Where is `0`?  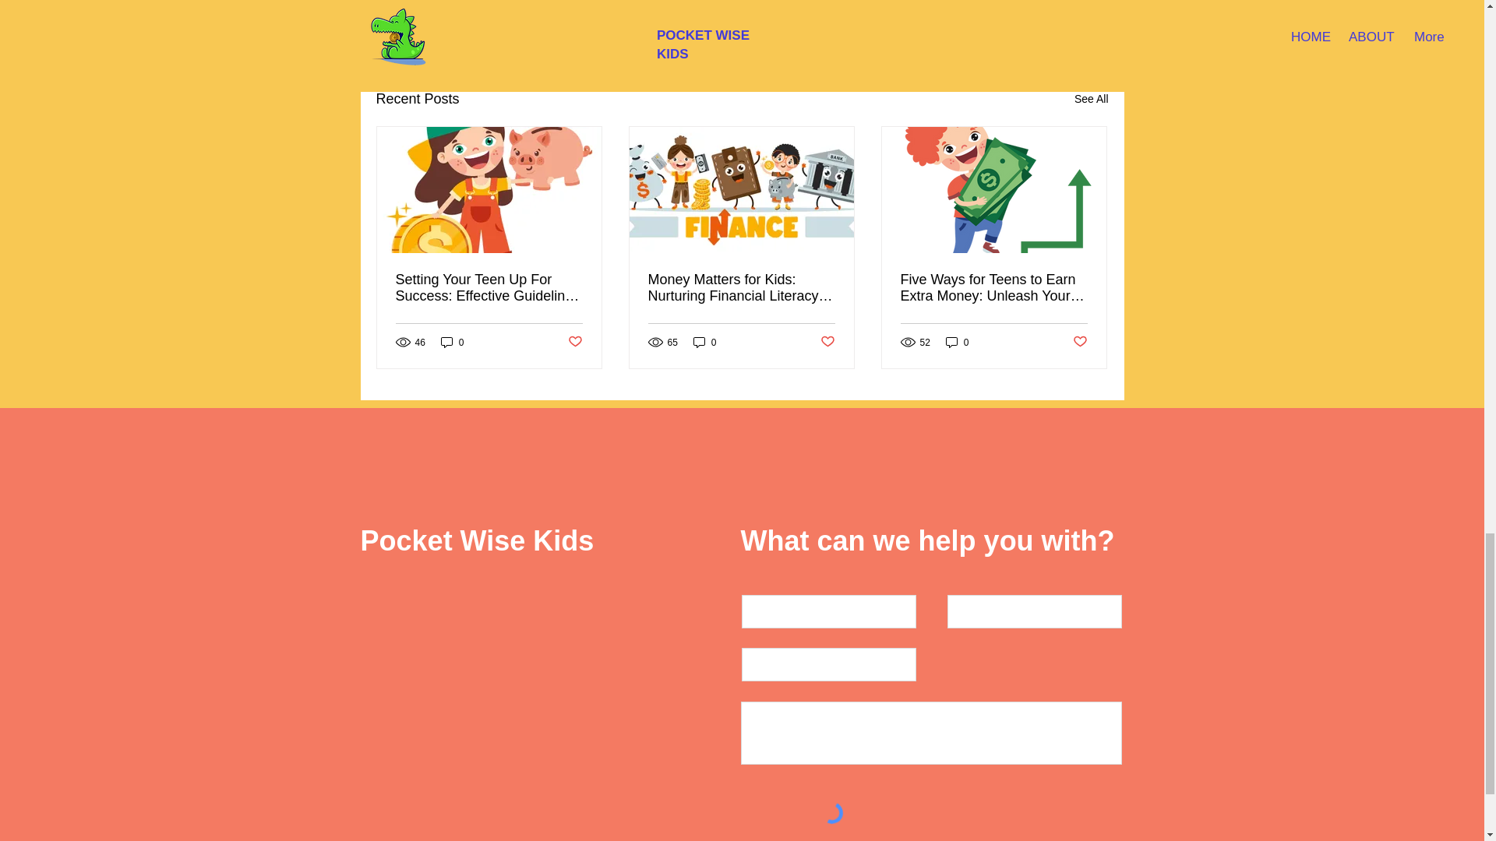
0 is located at coordinates (452, 342).